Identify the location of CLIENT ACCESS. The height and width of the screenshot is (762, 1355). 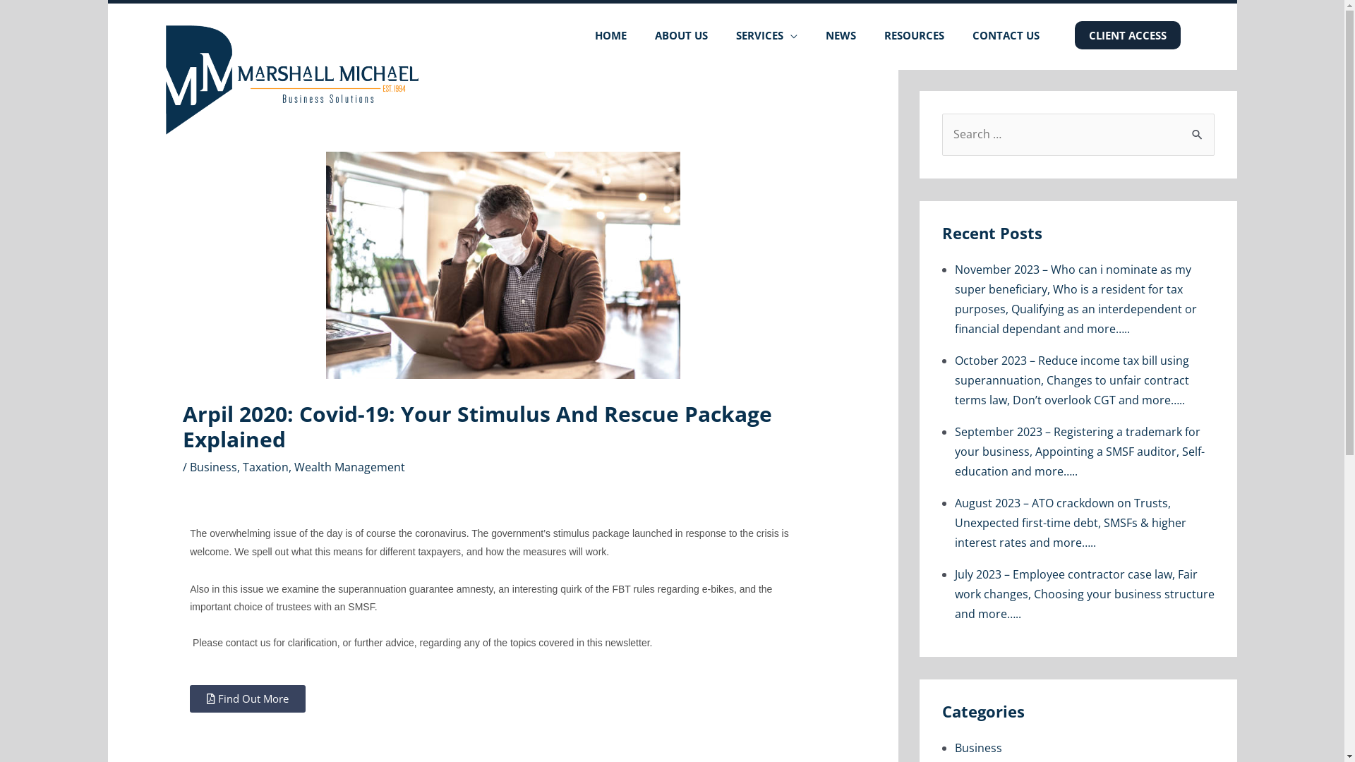
(1127, 35).